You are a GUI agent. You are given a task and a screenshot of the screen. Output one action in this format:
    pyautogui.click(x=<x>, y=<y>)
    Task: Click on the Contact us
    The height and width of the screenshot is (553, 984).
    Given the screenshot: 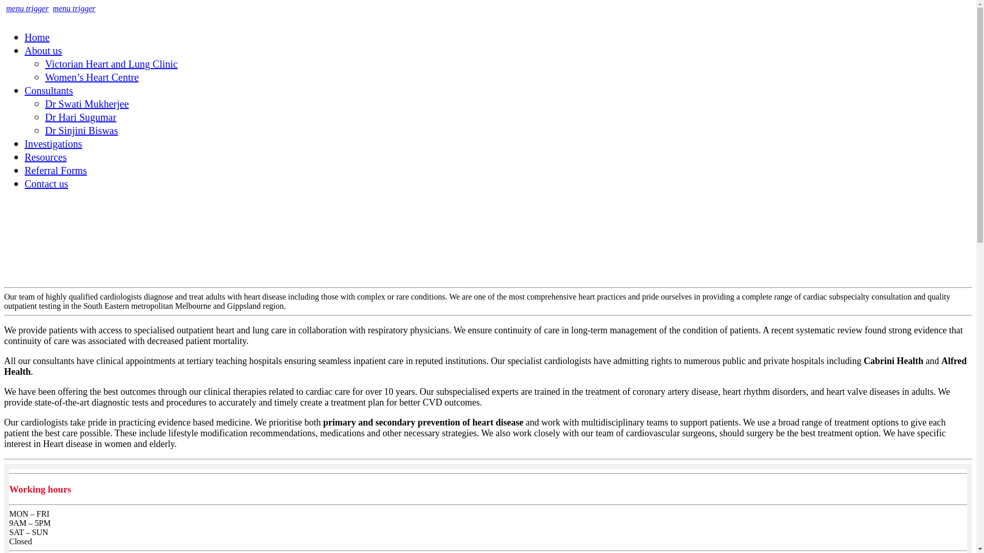 What is the action you would take?
    pyautogui.click(x=46, y=184)
    